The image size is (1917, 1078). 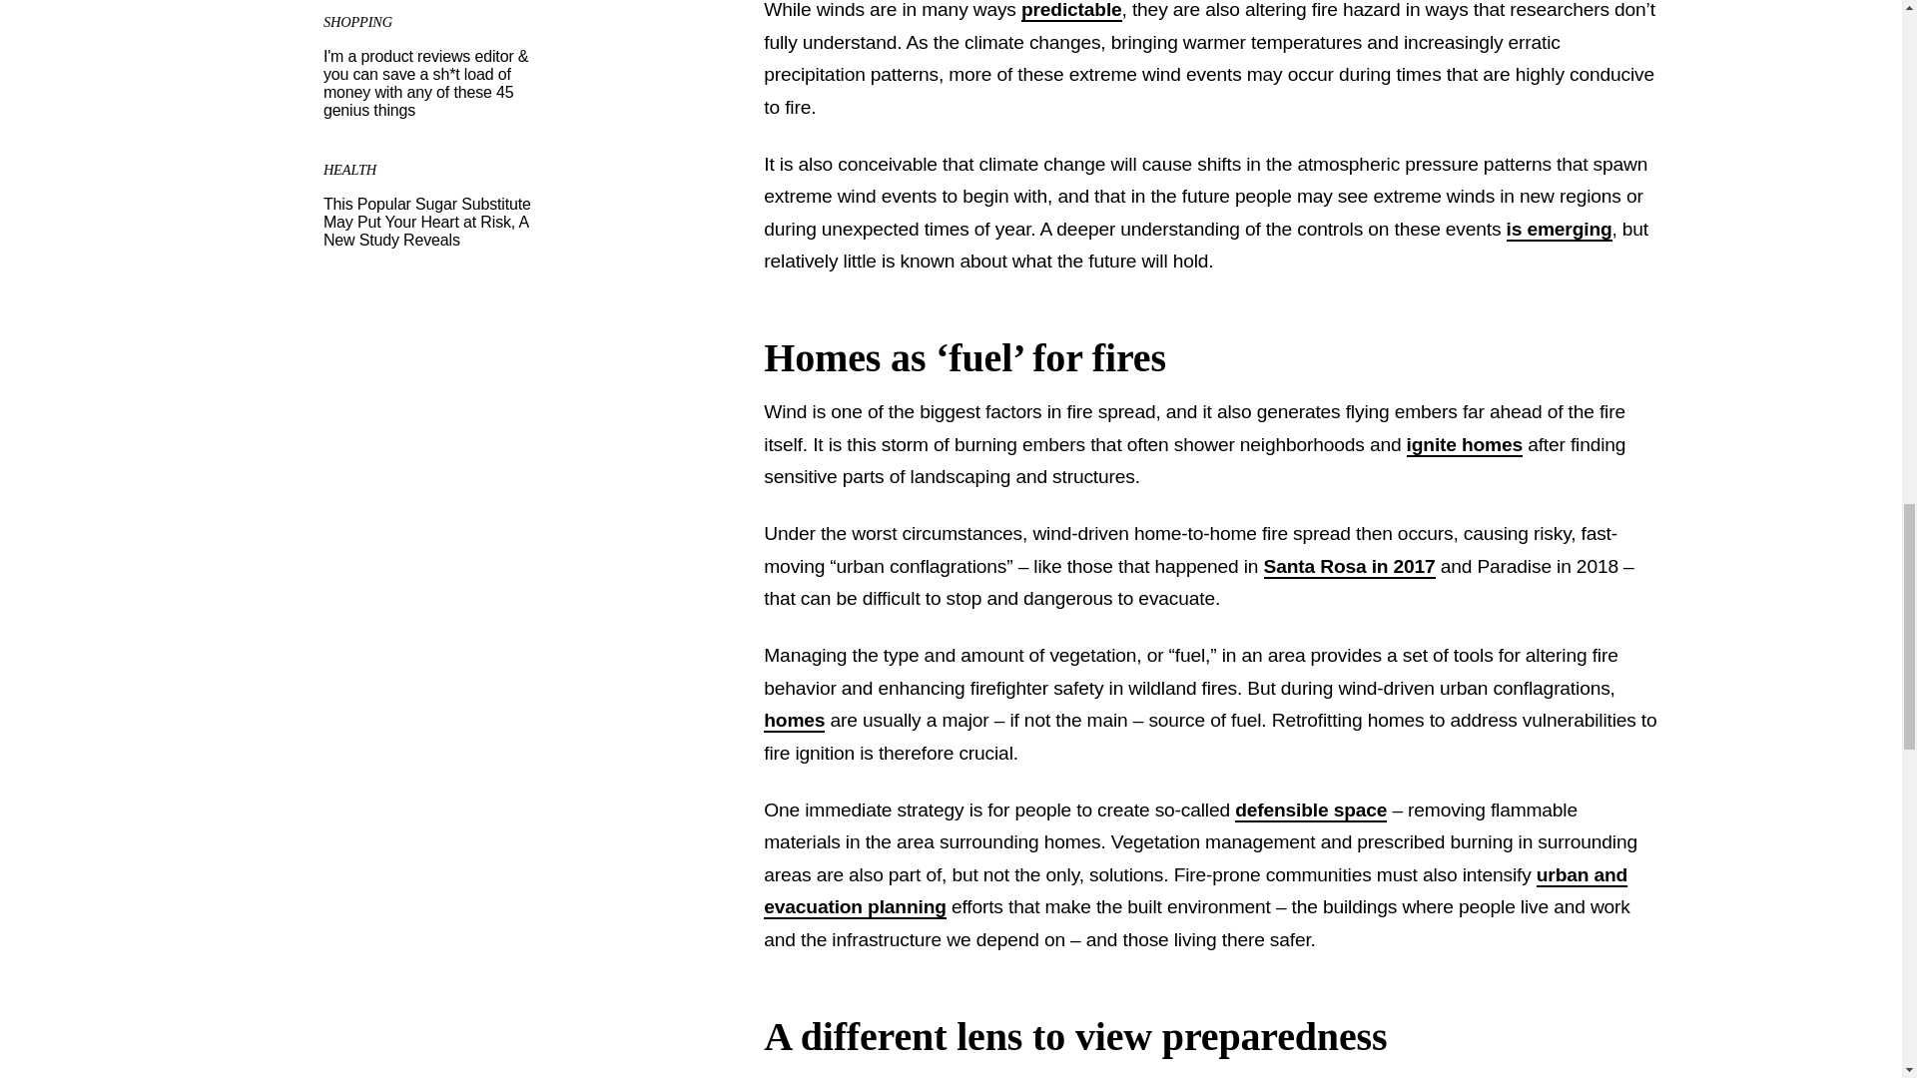 What do you see at coordinates (1350, 567) in the screenshot?
I see `Santa Rosa in 2017` at bounding box center [1350, 567].